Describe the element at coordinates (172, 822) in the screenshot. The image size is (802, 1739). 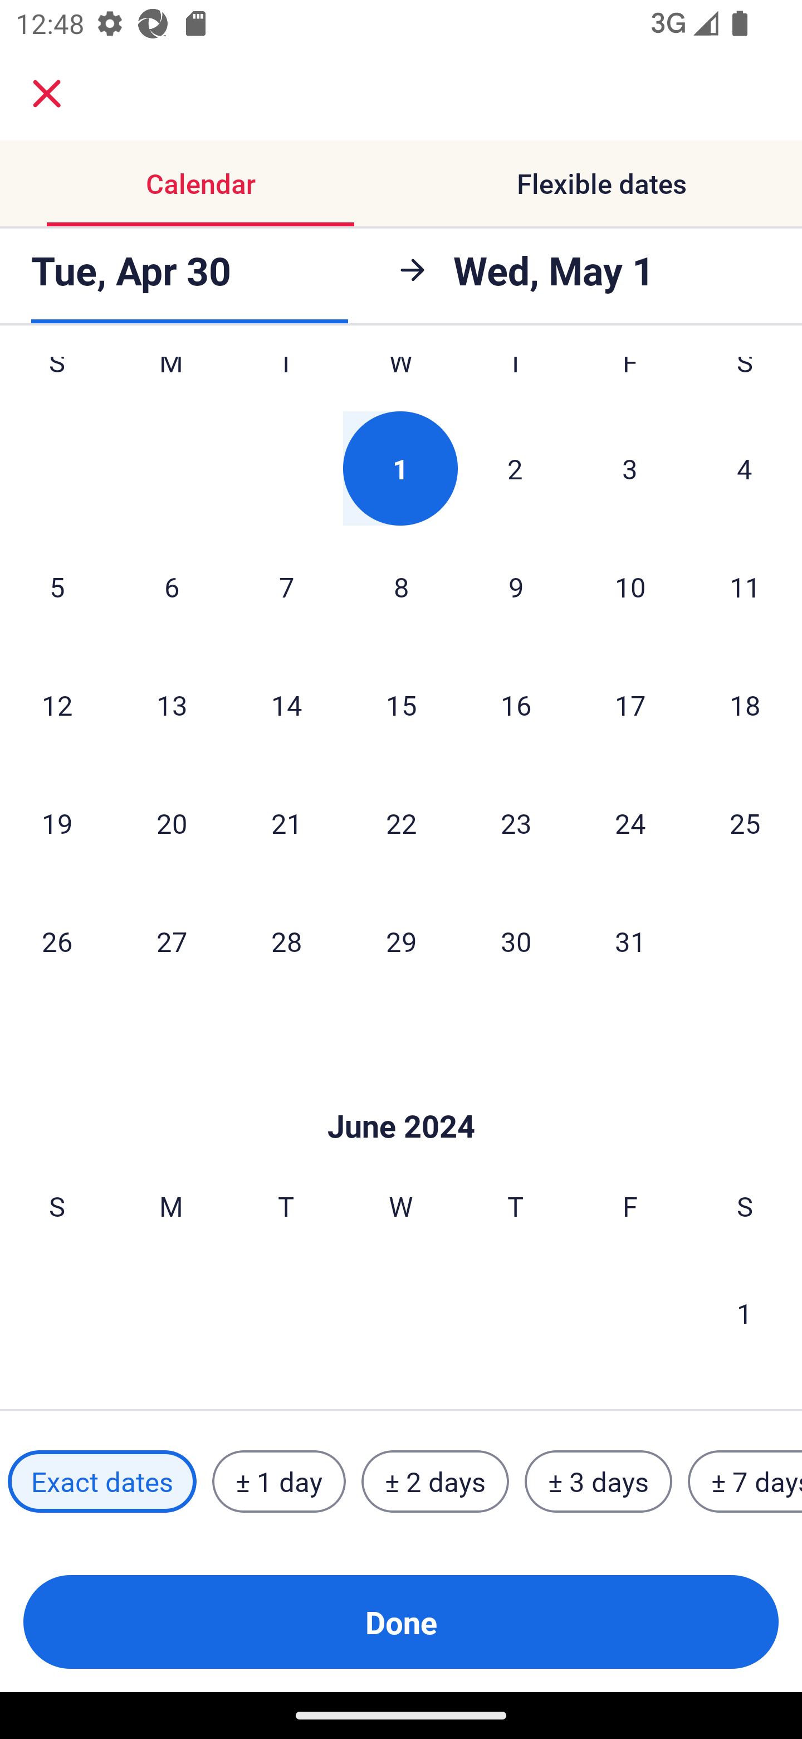
I see `20 Monday, May 20, 2024` at that location.